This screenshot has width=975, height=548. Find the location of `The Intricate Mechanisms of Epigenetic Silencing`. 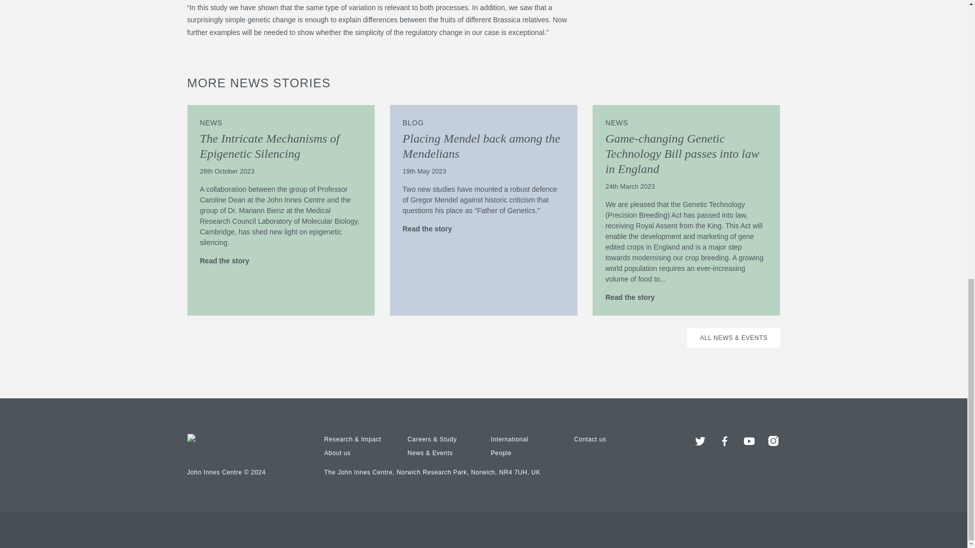

The Intricate Mechanisms of Epigenetic Silencing is located at coordinates (269, 146).